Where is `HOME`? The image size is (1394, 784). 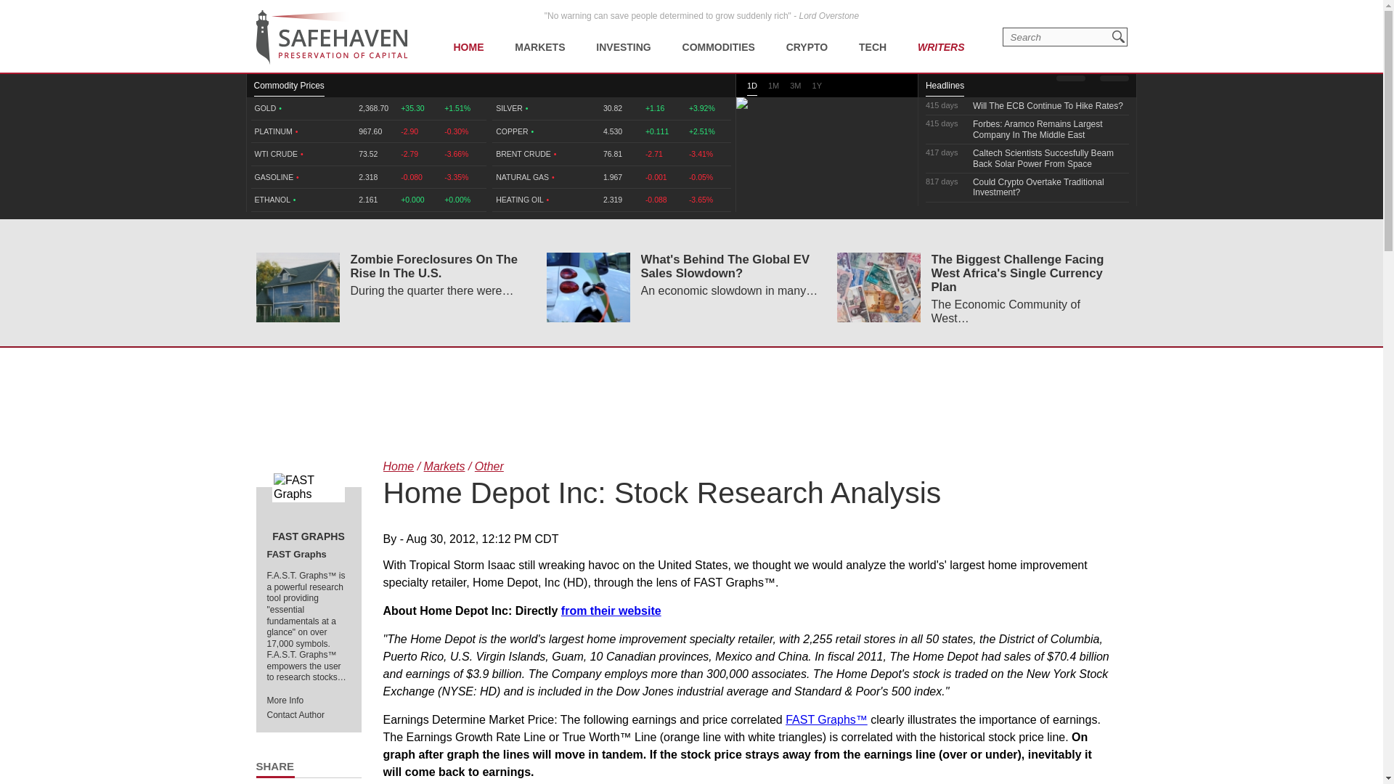
HOME is located at coordinates (468, 36).